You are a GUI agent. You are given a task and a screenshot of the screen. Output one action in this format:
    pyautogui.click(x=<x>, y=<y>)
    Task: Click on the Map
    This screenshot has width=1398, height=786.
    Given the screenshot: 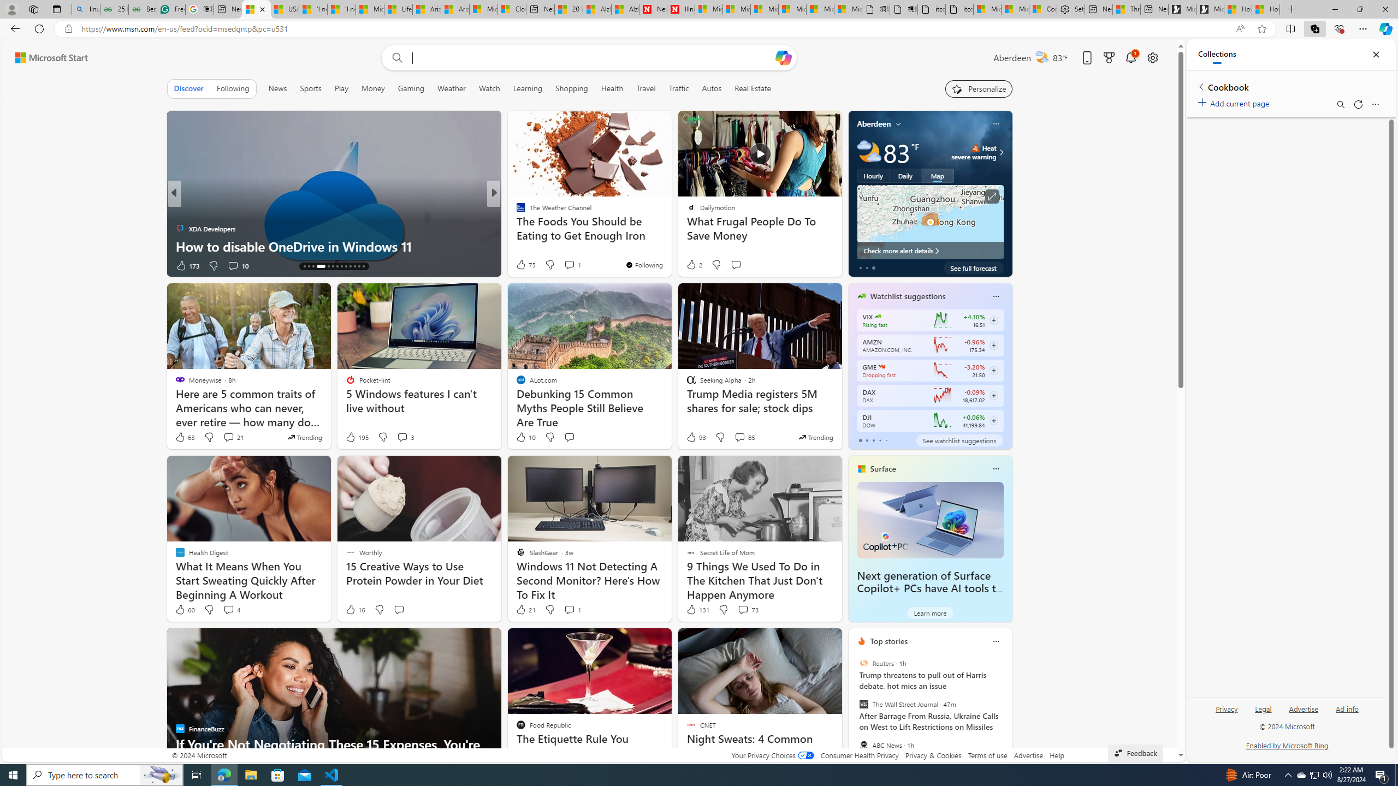 What is the action you would take?
    pyautogui.click(x=937, y=176)
    